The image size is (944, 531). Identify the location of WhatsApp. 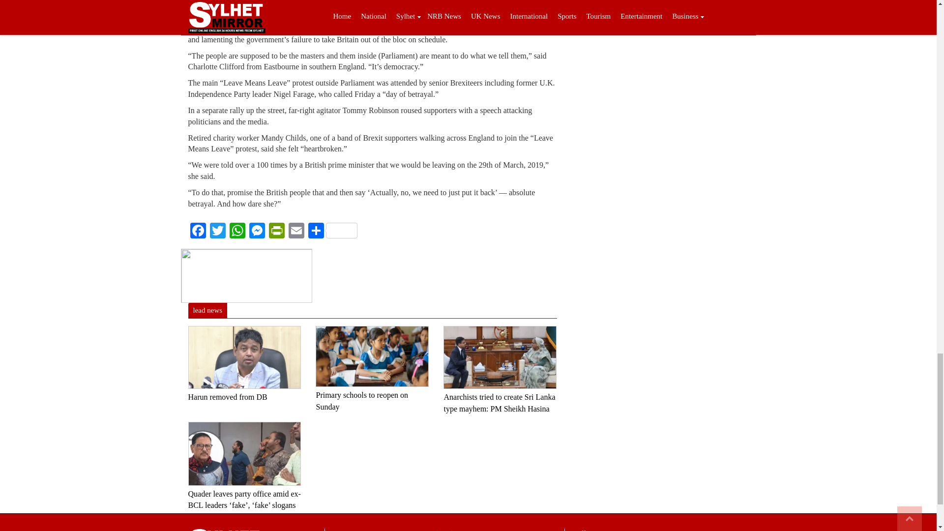
(237, 232).